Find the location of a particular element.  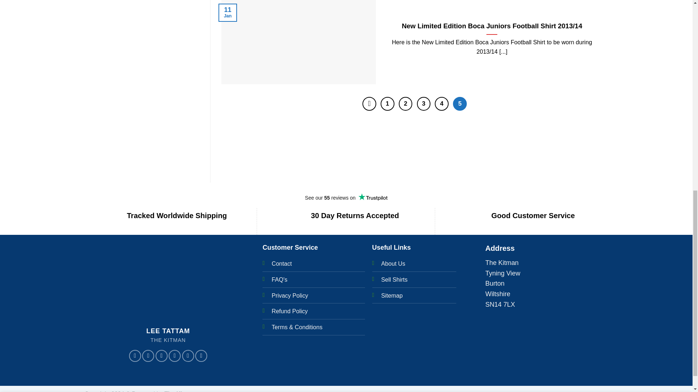

Follow on Facebook is located at coordinates (135, 356).